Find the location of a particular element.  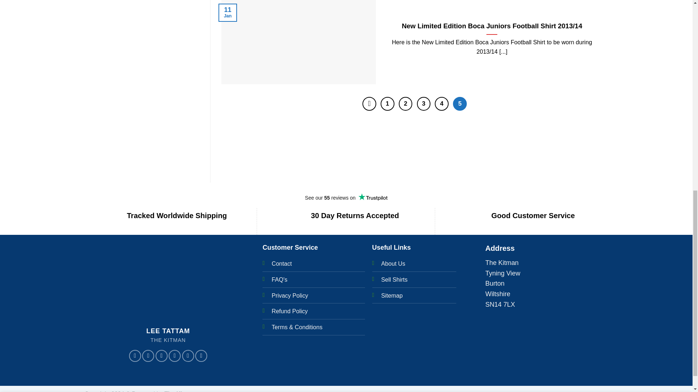

Follow on Facebook is located at coordinates (135, 356).